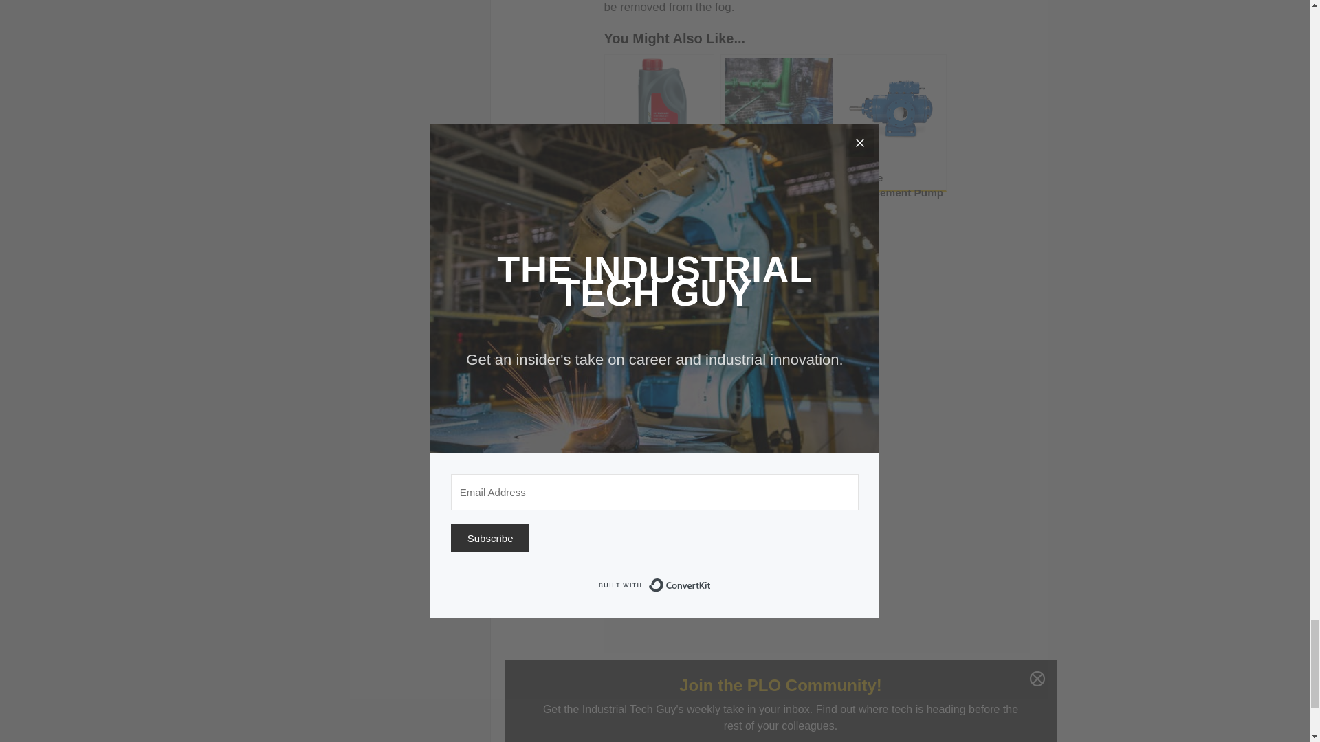 The image size is (1320, 742). I want to click on 2-Phase vs 3-Phase, so click(659, 267).